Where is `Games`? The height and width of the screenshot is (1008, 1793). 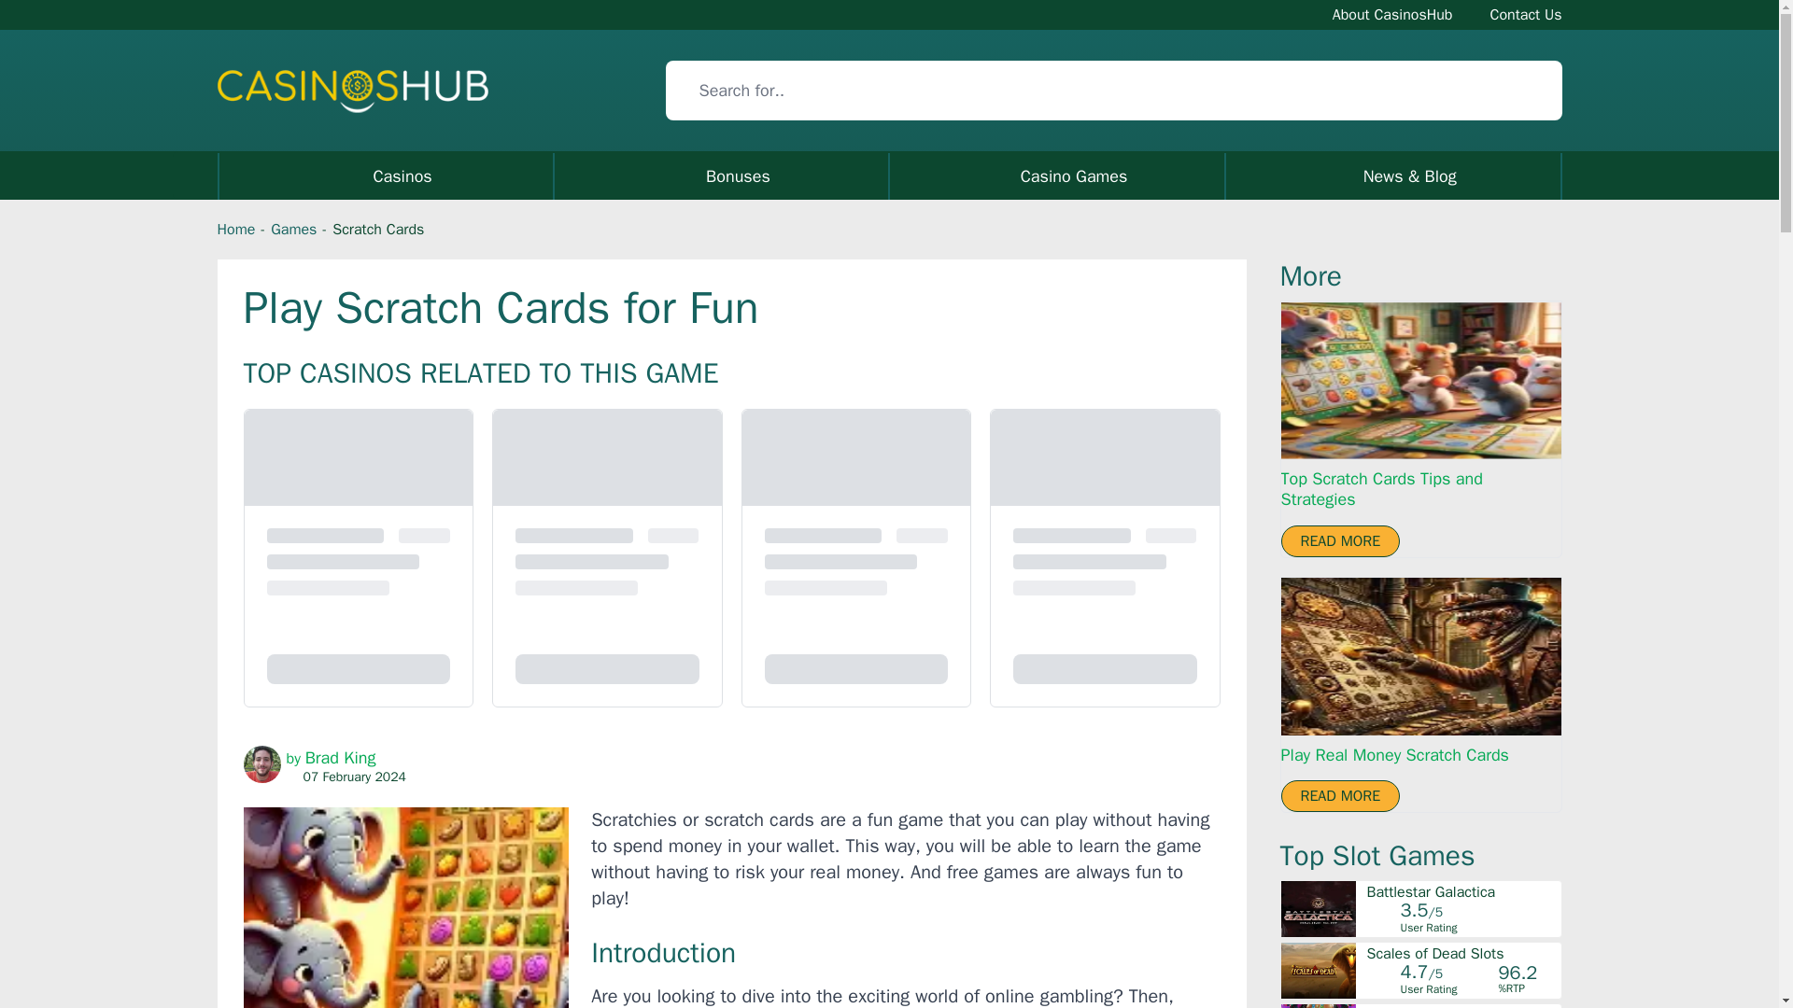
Games is located at coordinates (293, 230).